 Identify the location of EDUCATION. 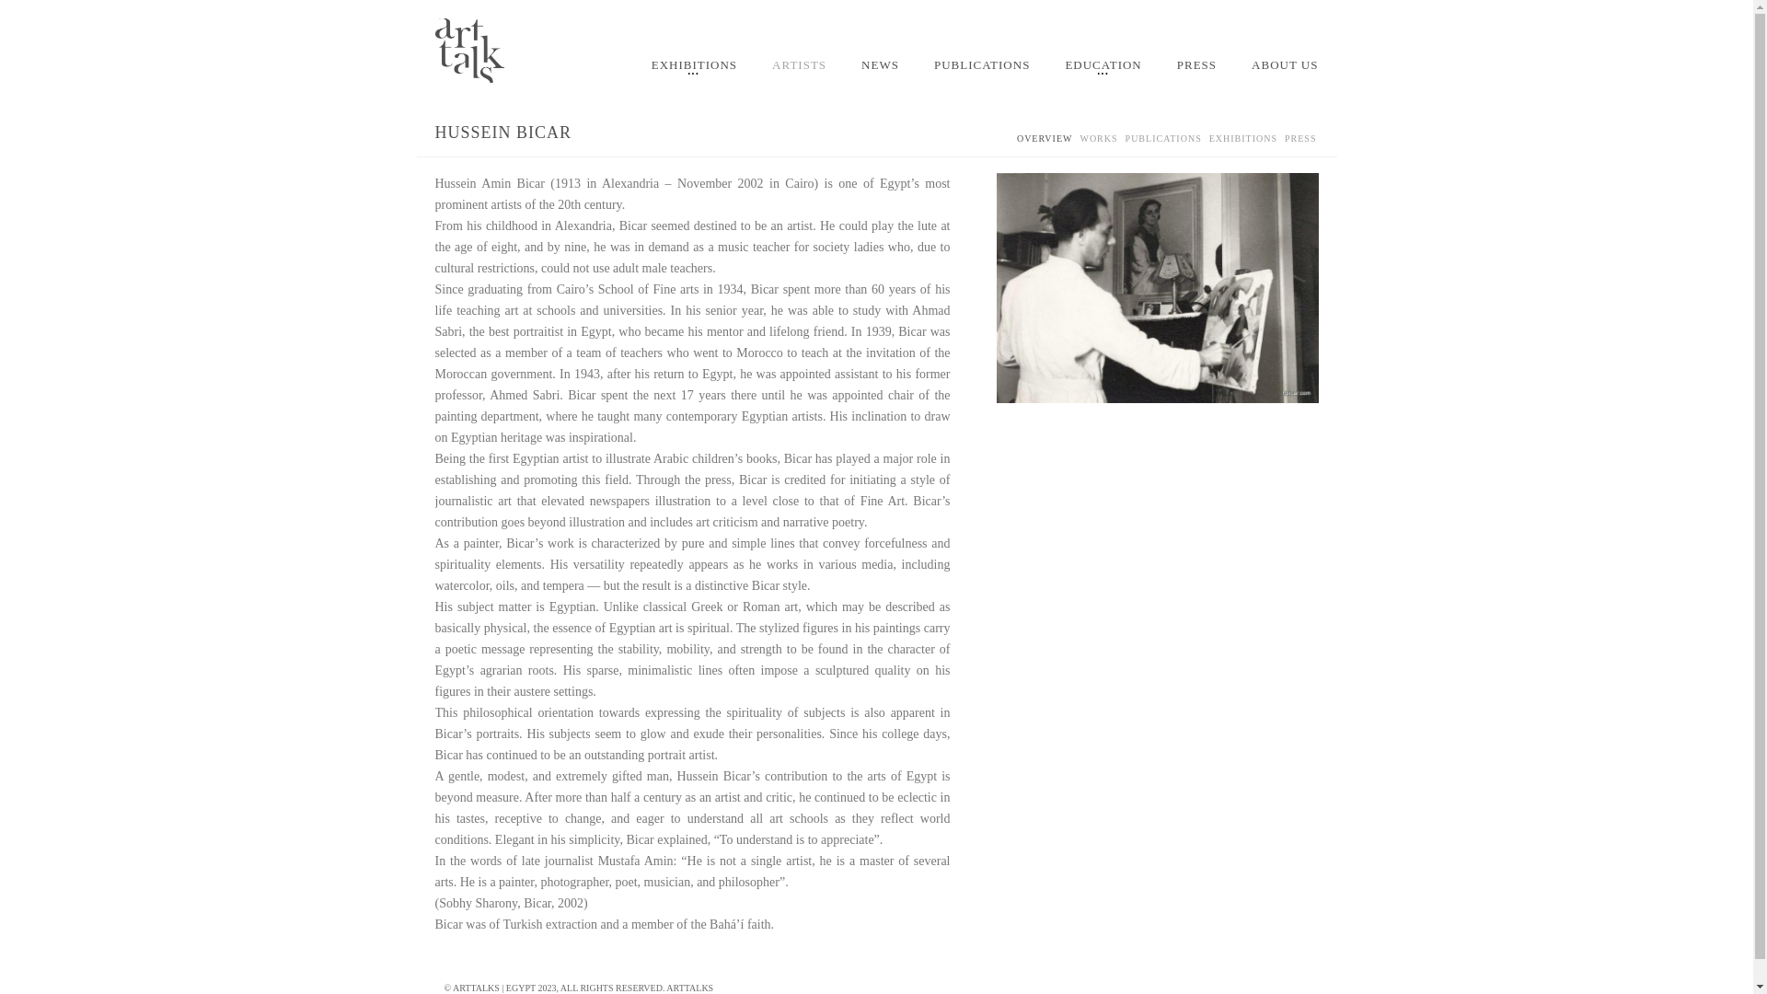
(1103, 70).